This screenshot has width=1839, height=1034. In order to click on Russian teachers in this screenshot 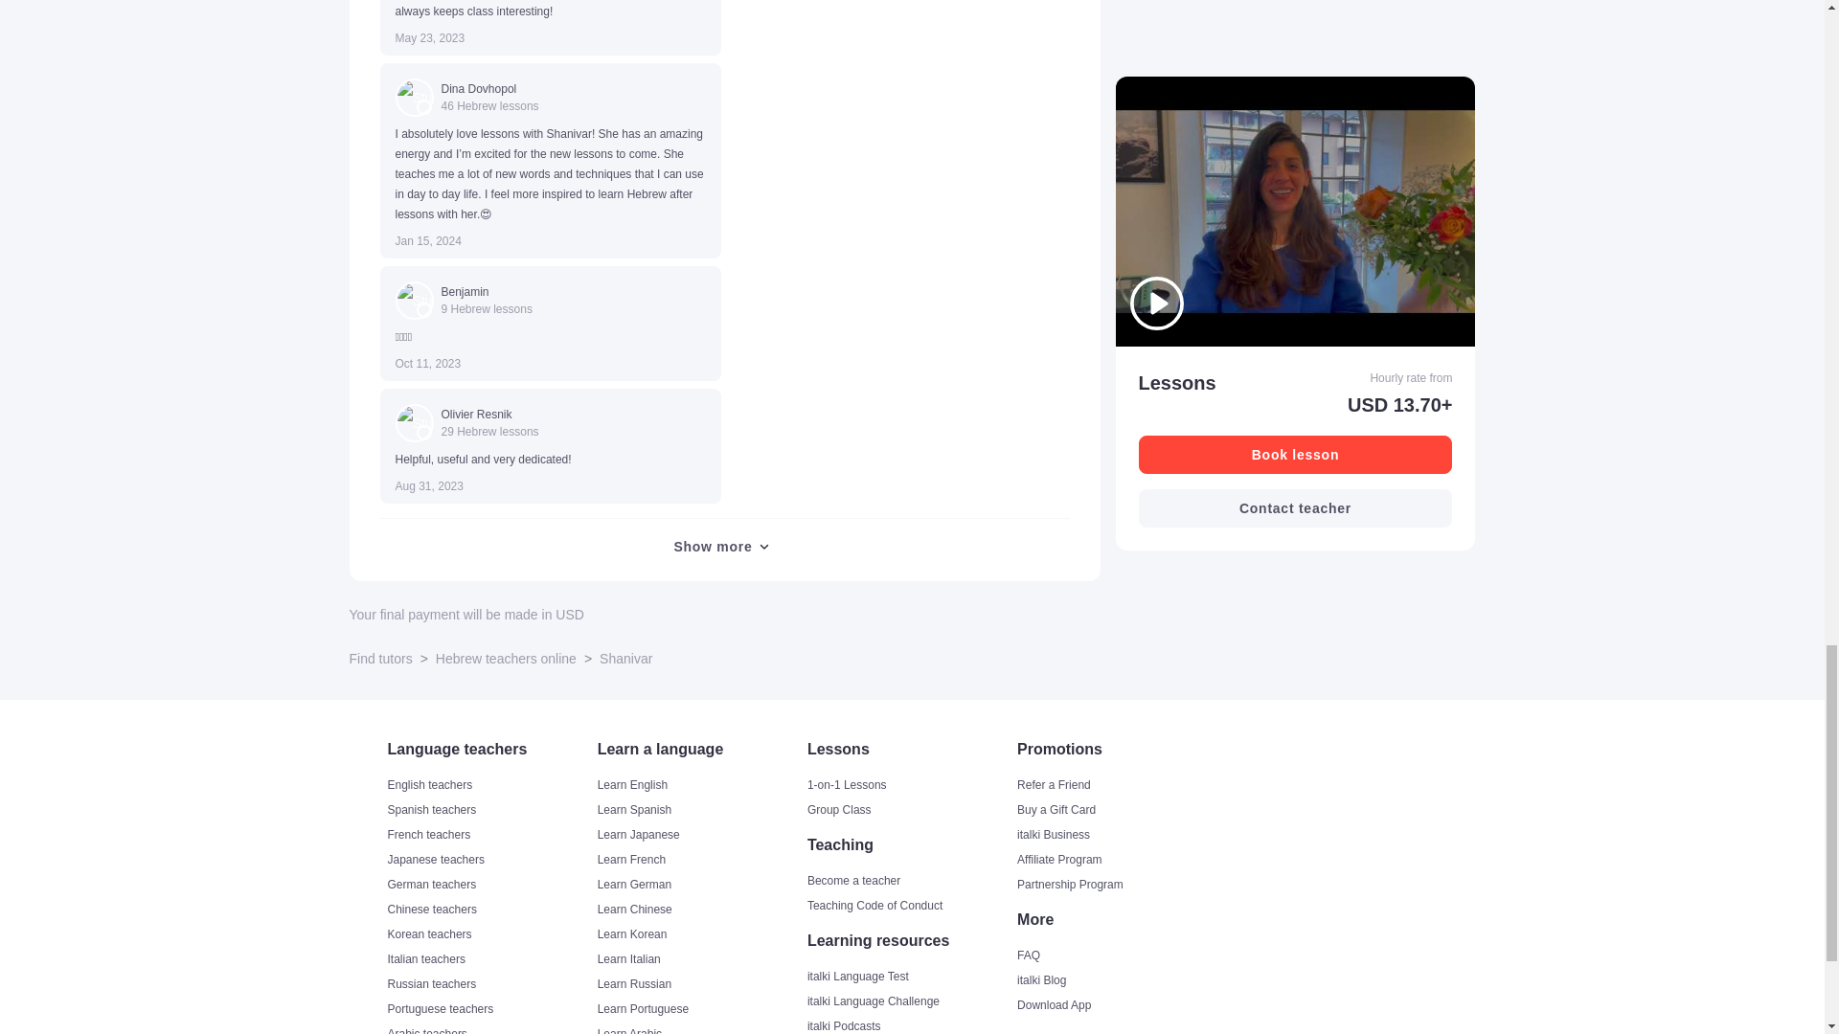, I will do `click(488, 984)`.